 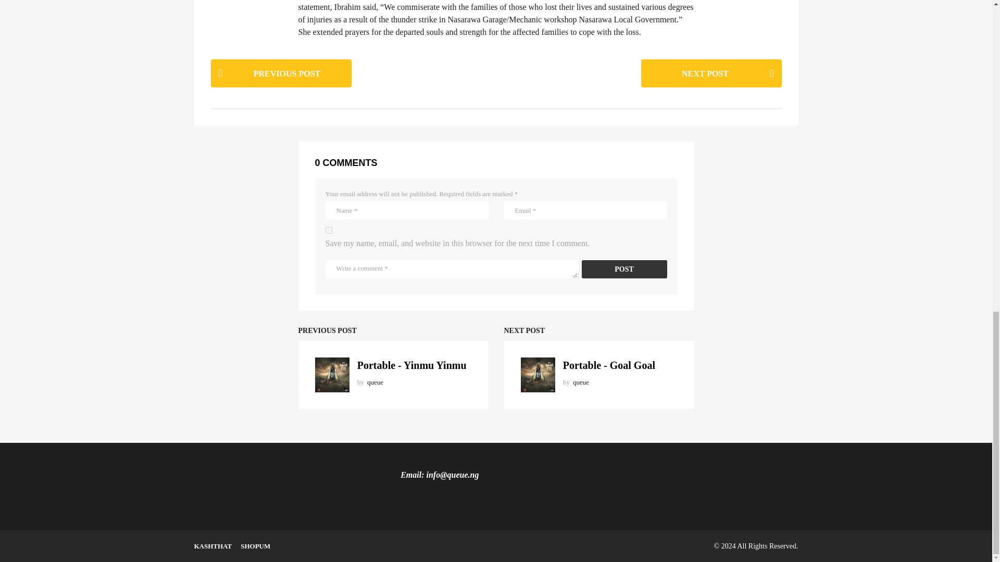 I want to click on Portable - Yinmu Yinmu, so click(x=411, y=365).